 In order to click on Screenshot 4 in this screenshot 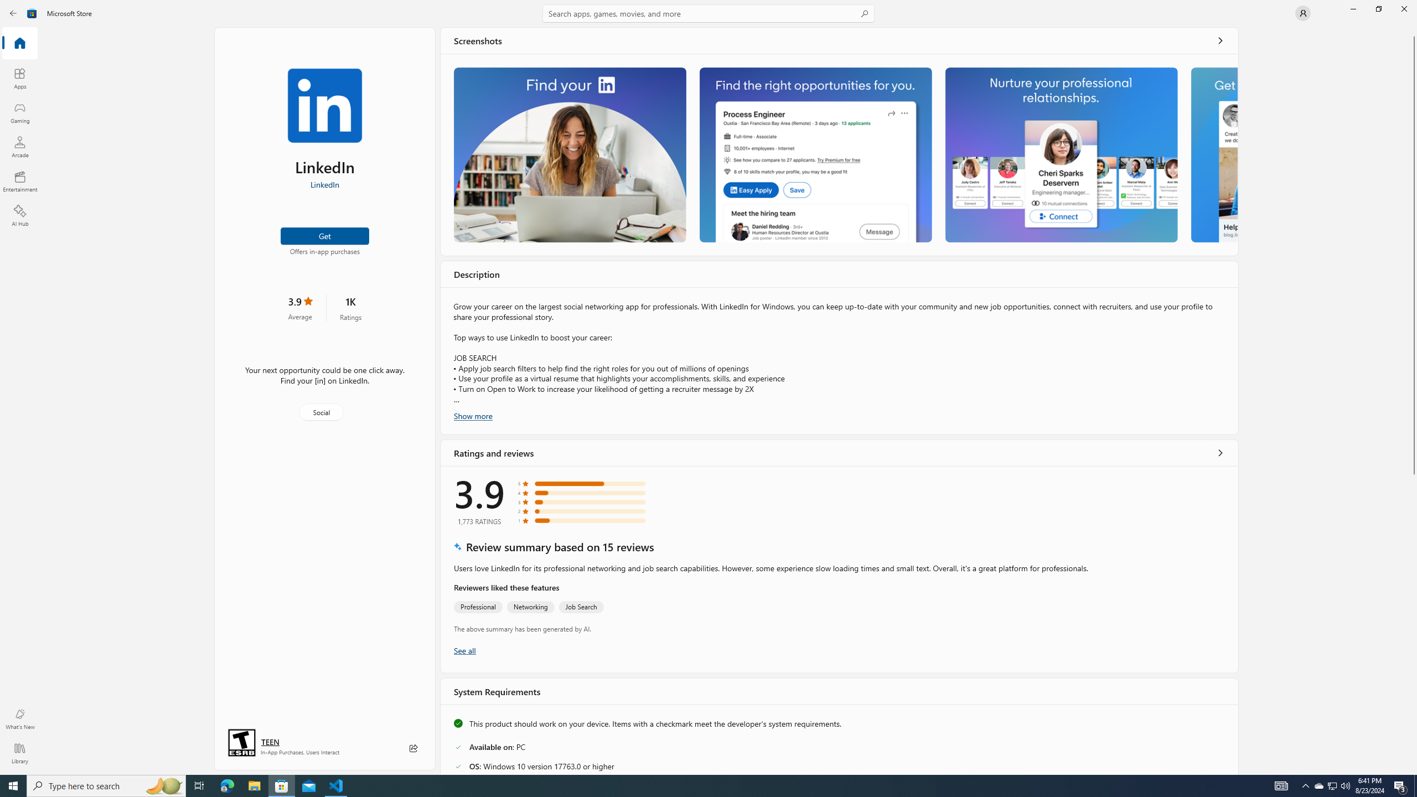, I will do `click(1213, 155)`.